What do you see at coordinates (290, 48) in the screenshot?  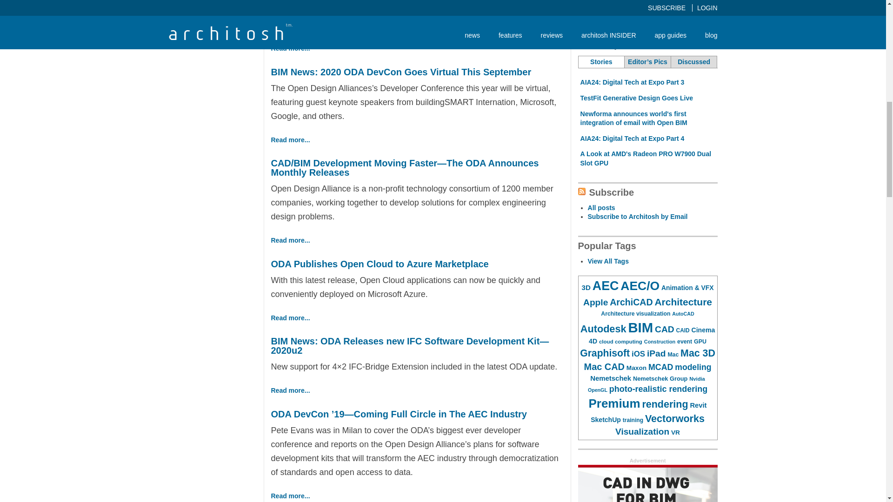 I see `Read more...` at bounding box center [290, 48].